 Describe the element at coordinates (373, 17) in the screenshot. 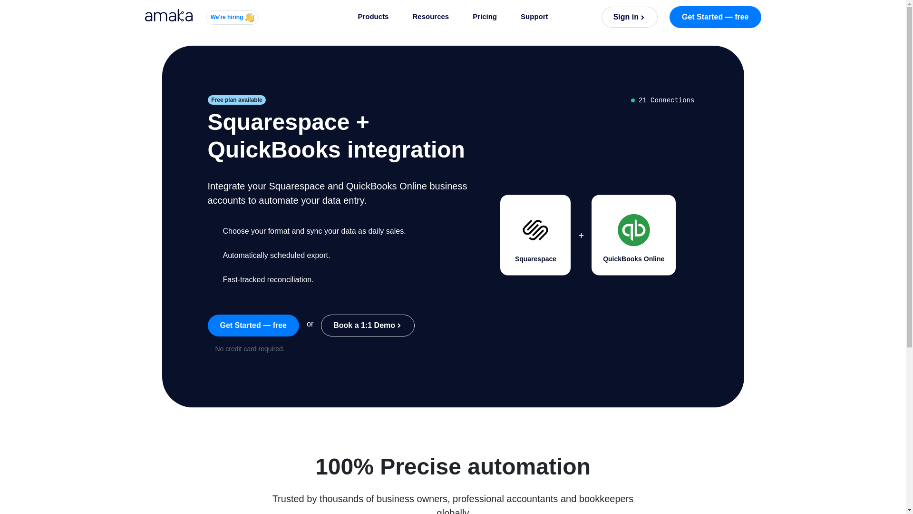

I see `Products` at that location.